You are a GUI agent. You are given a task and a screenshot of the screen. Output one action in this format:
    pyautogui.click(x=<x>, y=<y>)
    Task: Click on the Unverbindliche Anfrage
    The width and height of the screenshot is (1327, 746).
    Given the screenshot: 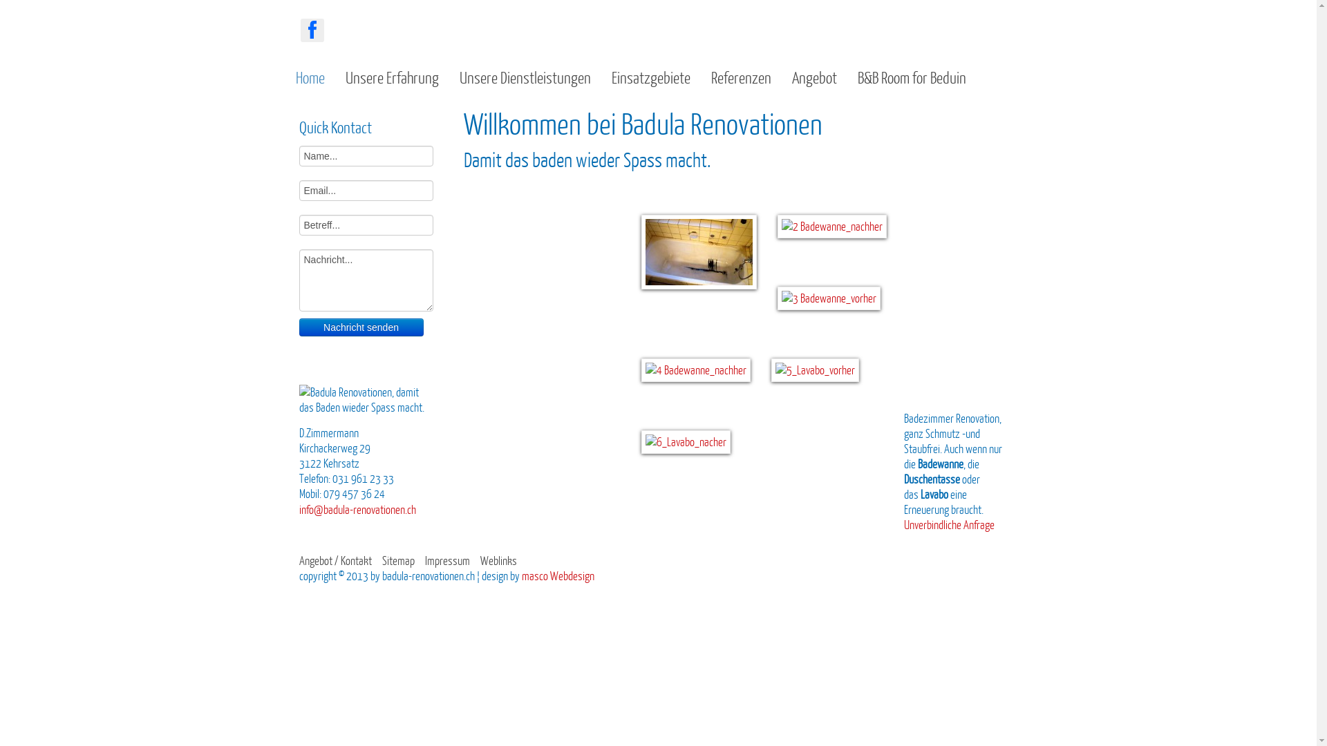 What is the action you would take?
    pyautogui.click(x=950, y=524)
    